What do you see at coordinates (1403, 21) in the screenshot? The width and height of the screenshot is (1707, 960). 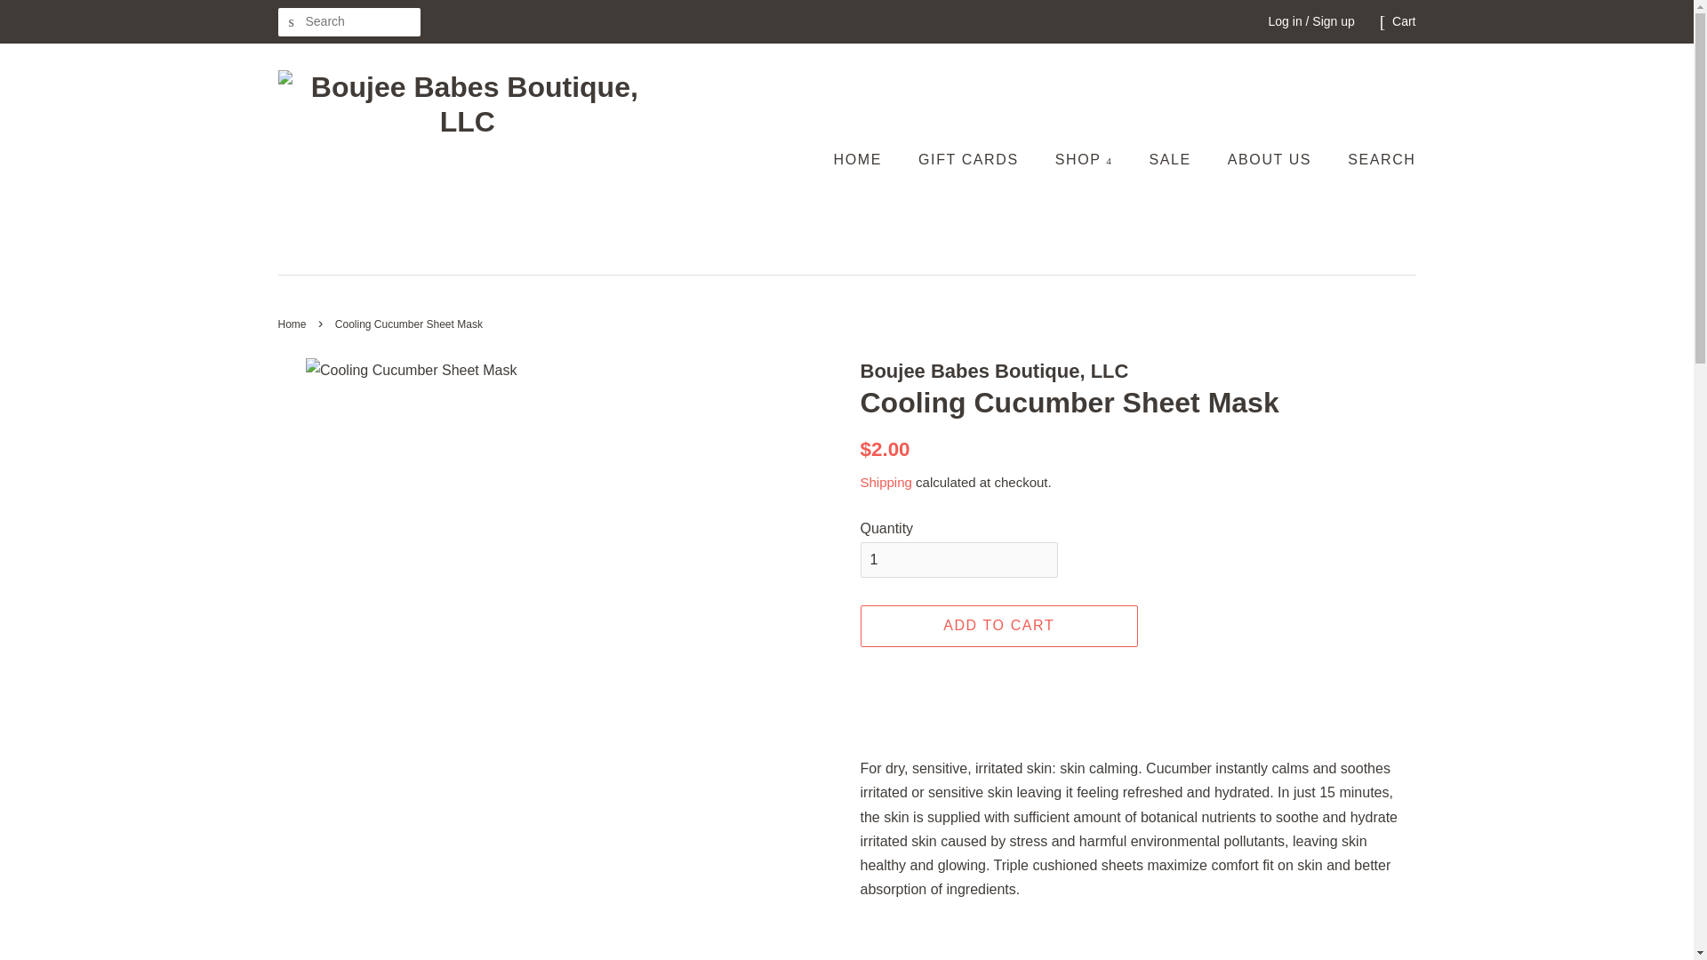 I see `Cart` at bounding box center [1403, 21].